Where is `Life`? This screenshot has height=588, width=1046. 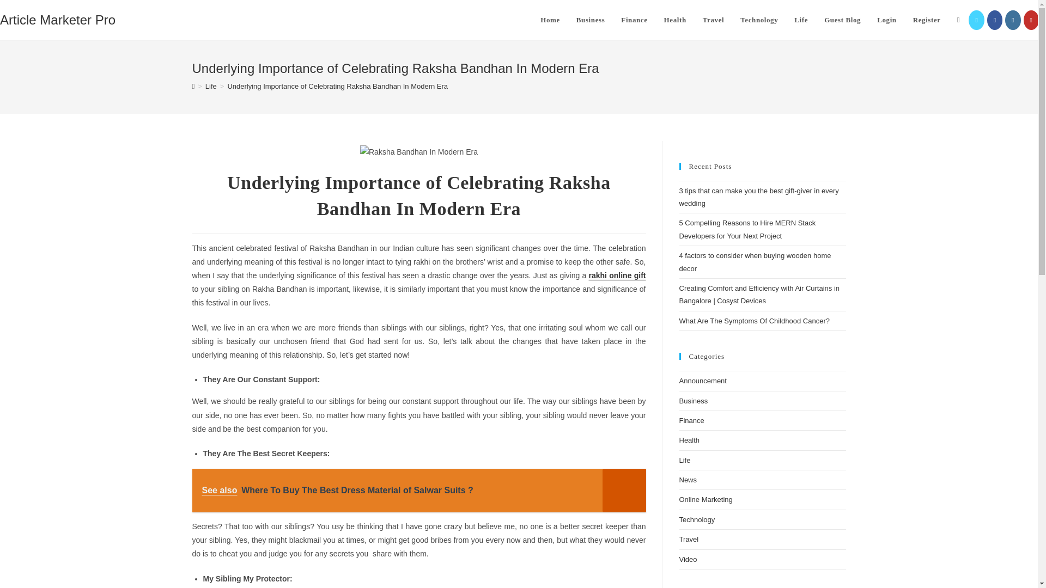 Life is located at coordinates (210, 86).